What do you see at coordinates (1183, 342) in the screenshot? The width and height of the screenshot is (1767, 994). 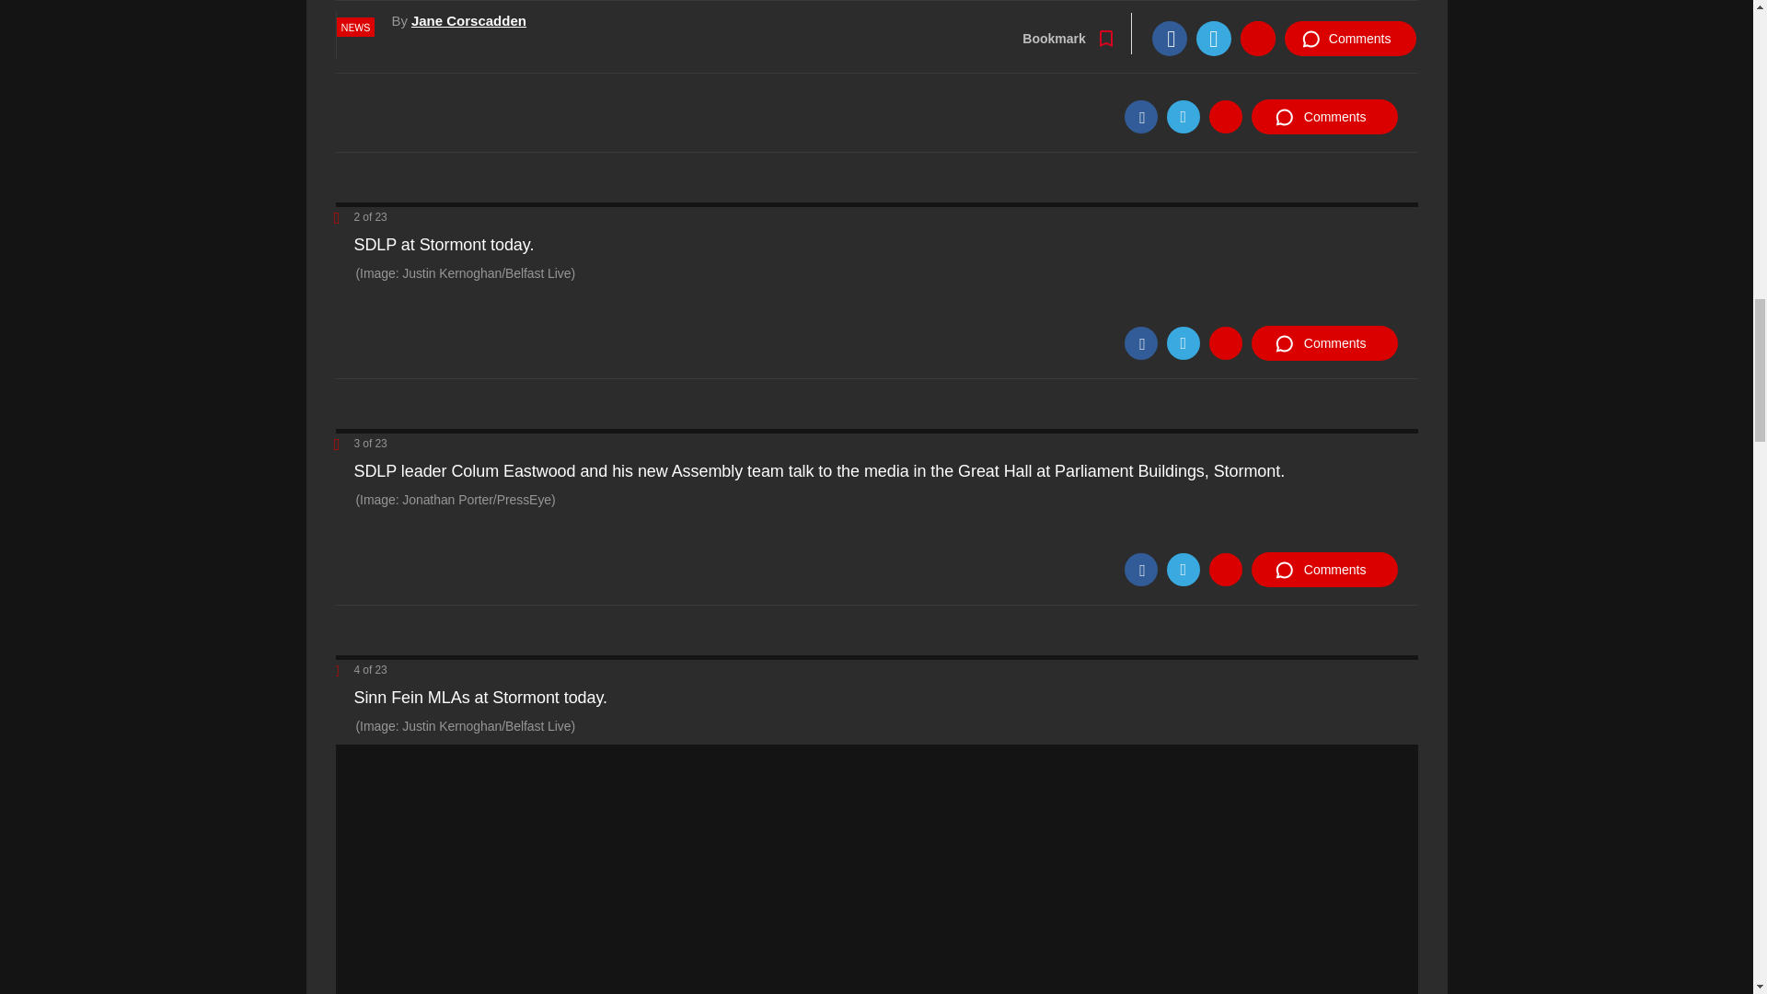 I see `Twitter` at bounding box center [1183, 342].